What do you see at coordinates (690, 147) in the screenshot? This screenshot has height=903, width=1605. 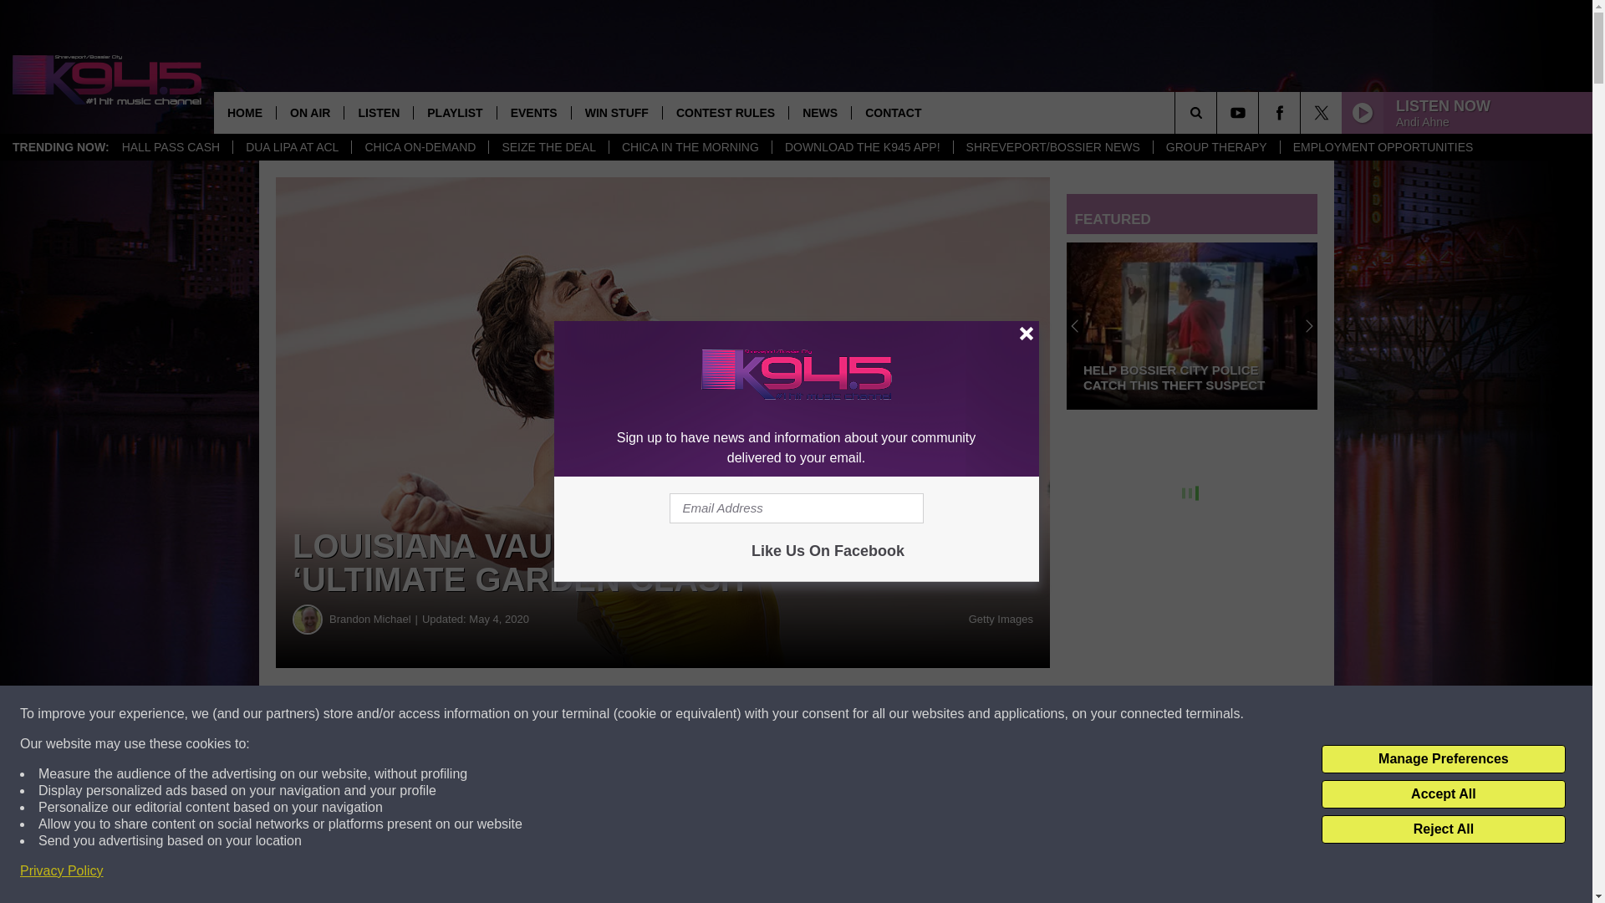 I see `CHICA IN THE MORNING` at bounding box center [690, 147].